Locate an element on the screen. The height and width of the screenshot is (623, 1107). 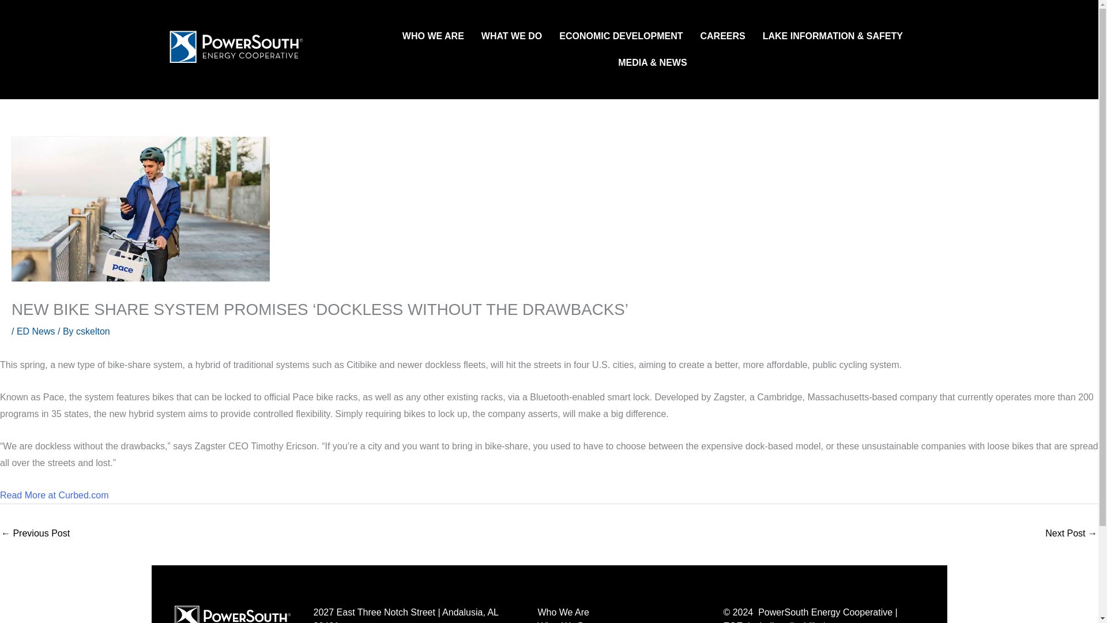
Point A Lake to begin refilling on Dec. 13 is located at coordinates (1071, 534).